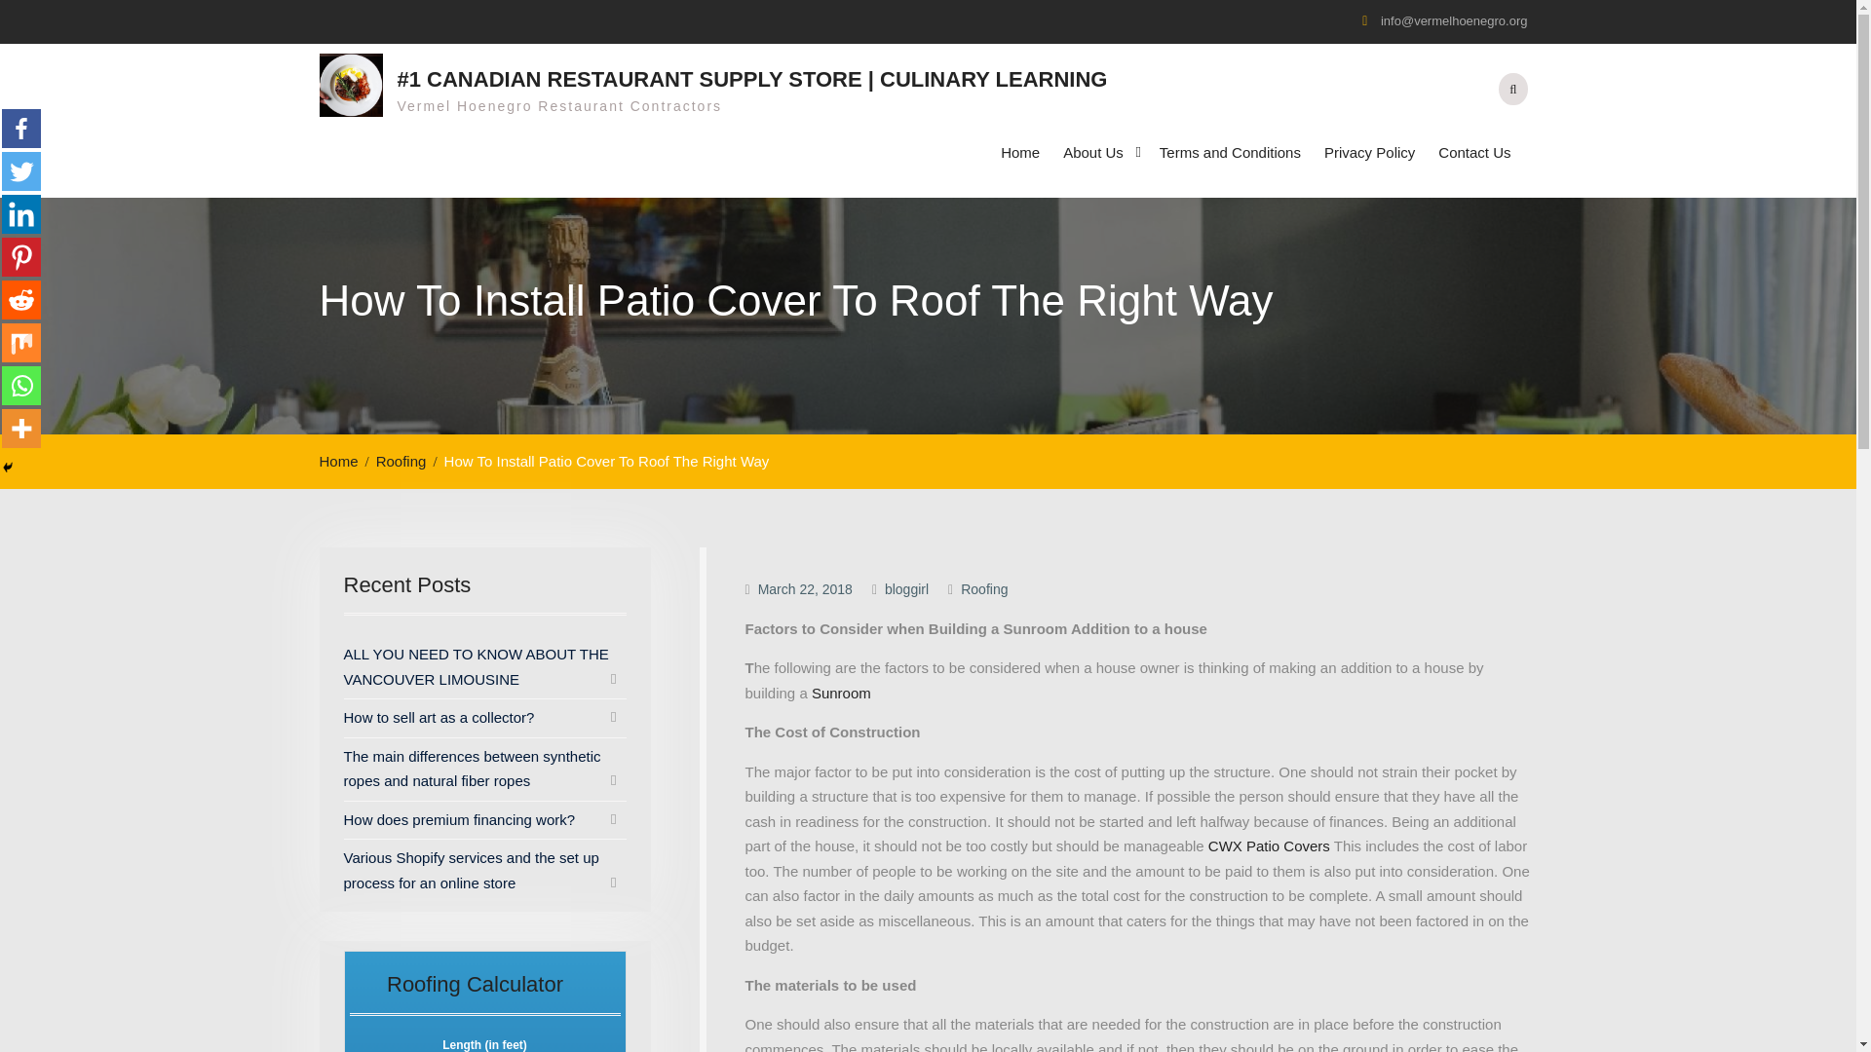 This screenshot has height=1052, width=1871. I want to click on Privacy Policy, so click(1369, 152).